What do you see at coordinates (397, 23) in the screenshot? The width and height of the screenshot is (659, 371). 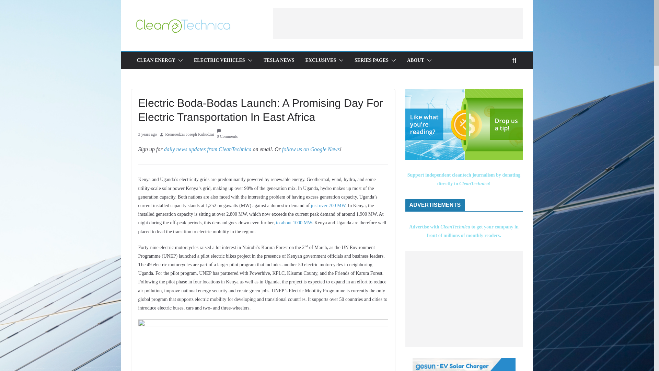 I see `Advertisement` at bounding box center [397, 23].